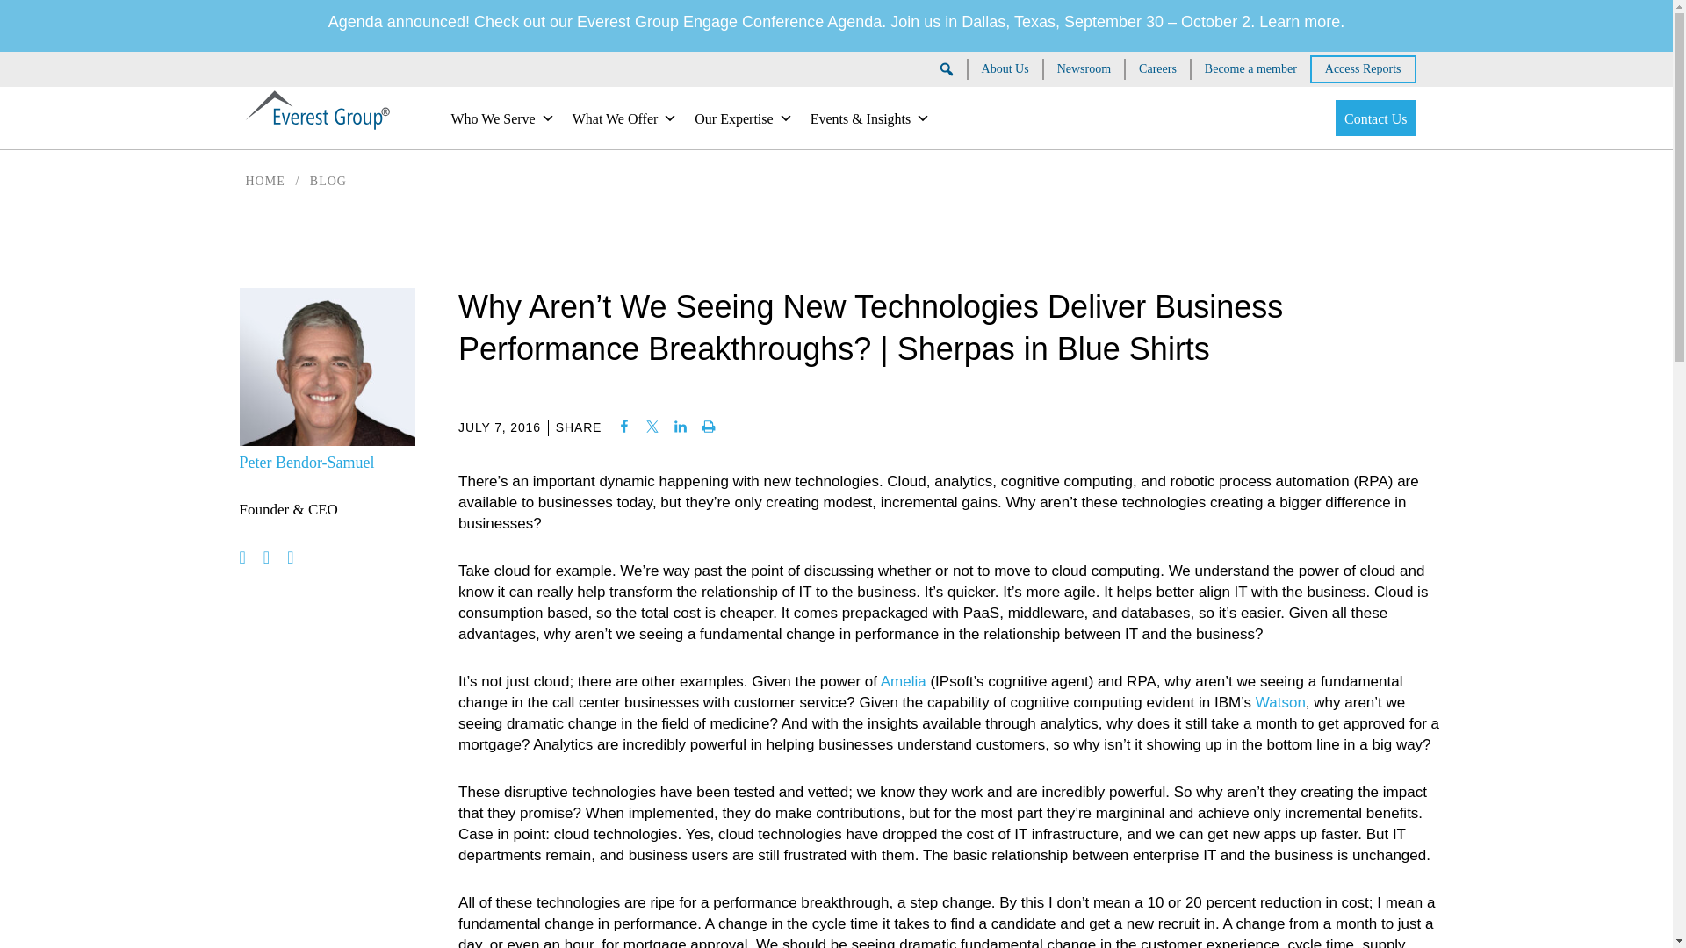  What do you see at coordinates (327, 367) in the screenshot?
I see `Peter Bendor-Samuel 2` at bounding box center [327, 367].